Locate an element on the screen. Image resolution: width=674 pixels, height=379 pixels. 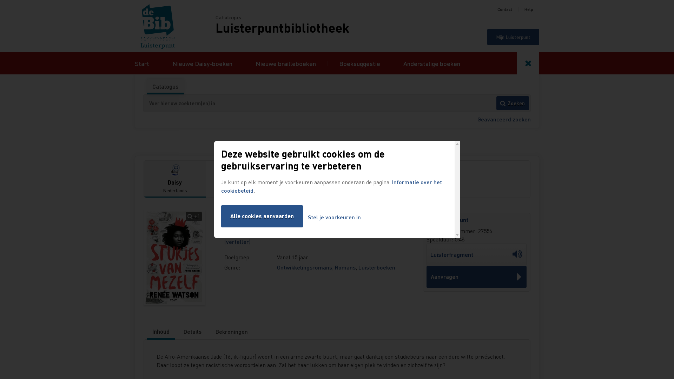
Help is located at coordinates (529, 9).